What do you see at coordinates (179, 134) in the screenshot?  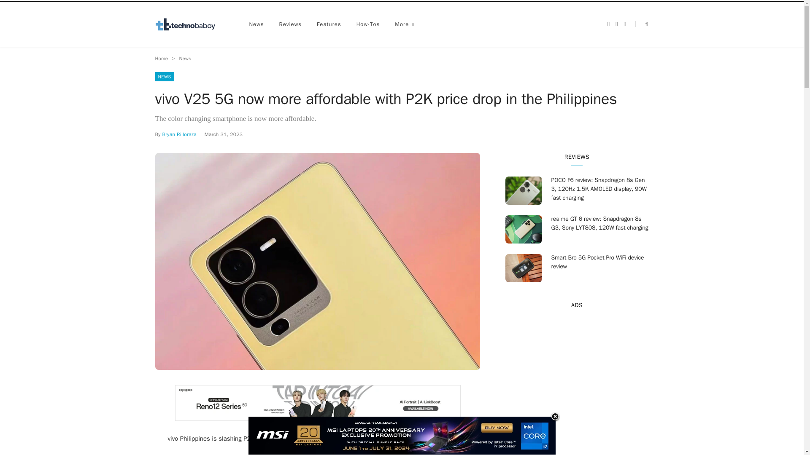 I see `Bryan Rilloraza` at bounding box center [179, 134].